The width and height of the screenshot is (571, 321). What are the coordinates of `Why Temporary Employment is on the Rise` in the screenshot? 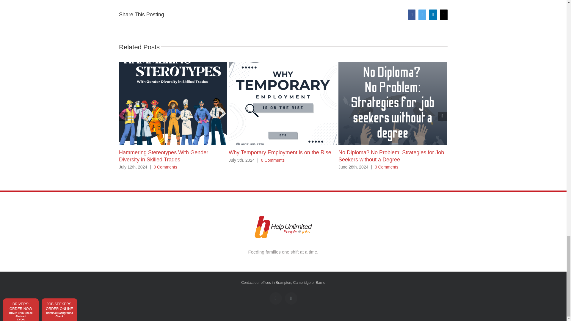 It's located at (280, 152).